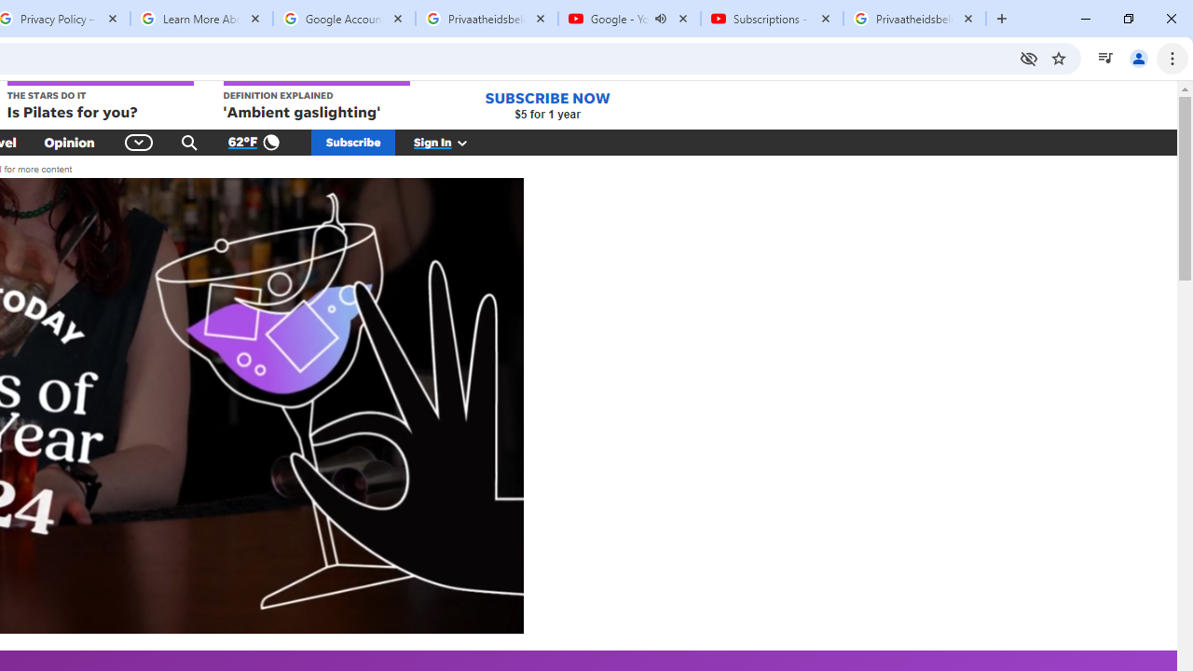 The width and height of the screenshot is (1193, 671). Describe the element at coordinates (1105, 58) in the screenshot. I see `Control your music, videos, and more` at that location.